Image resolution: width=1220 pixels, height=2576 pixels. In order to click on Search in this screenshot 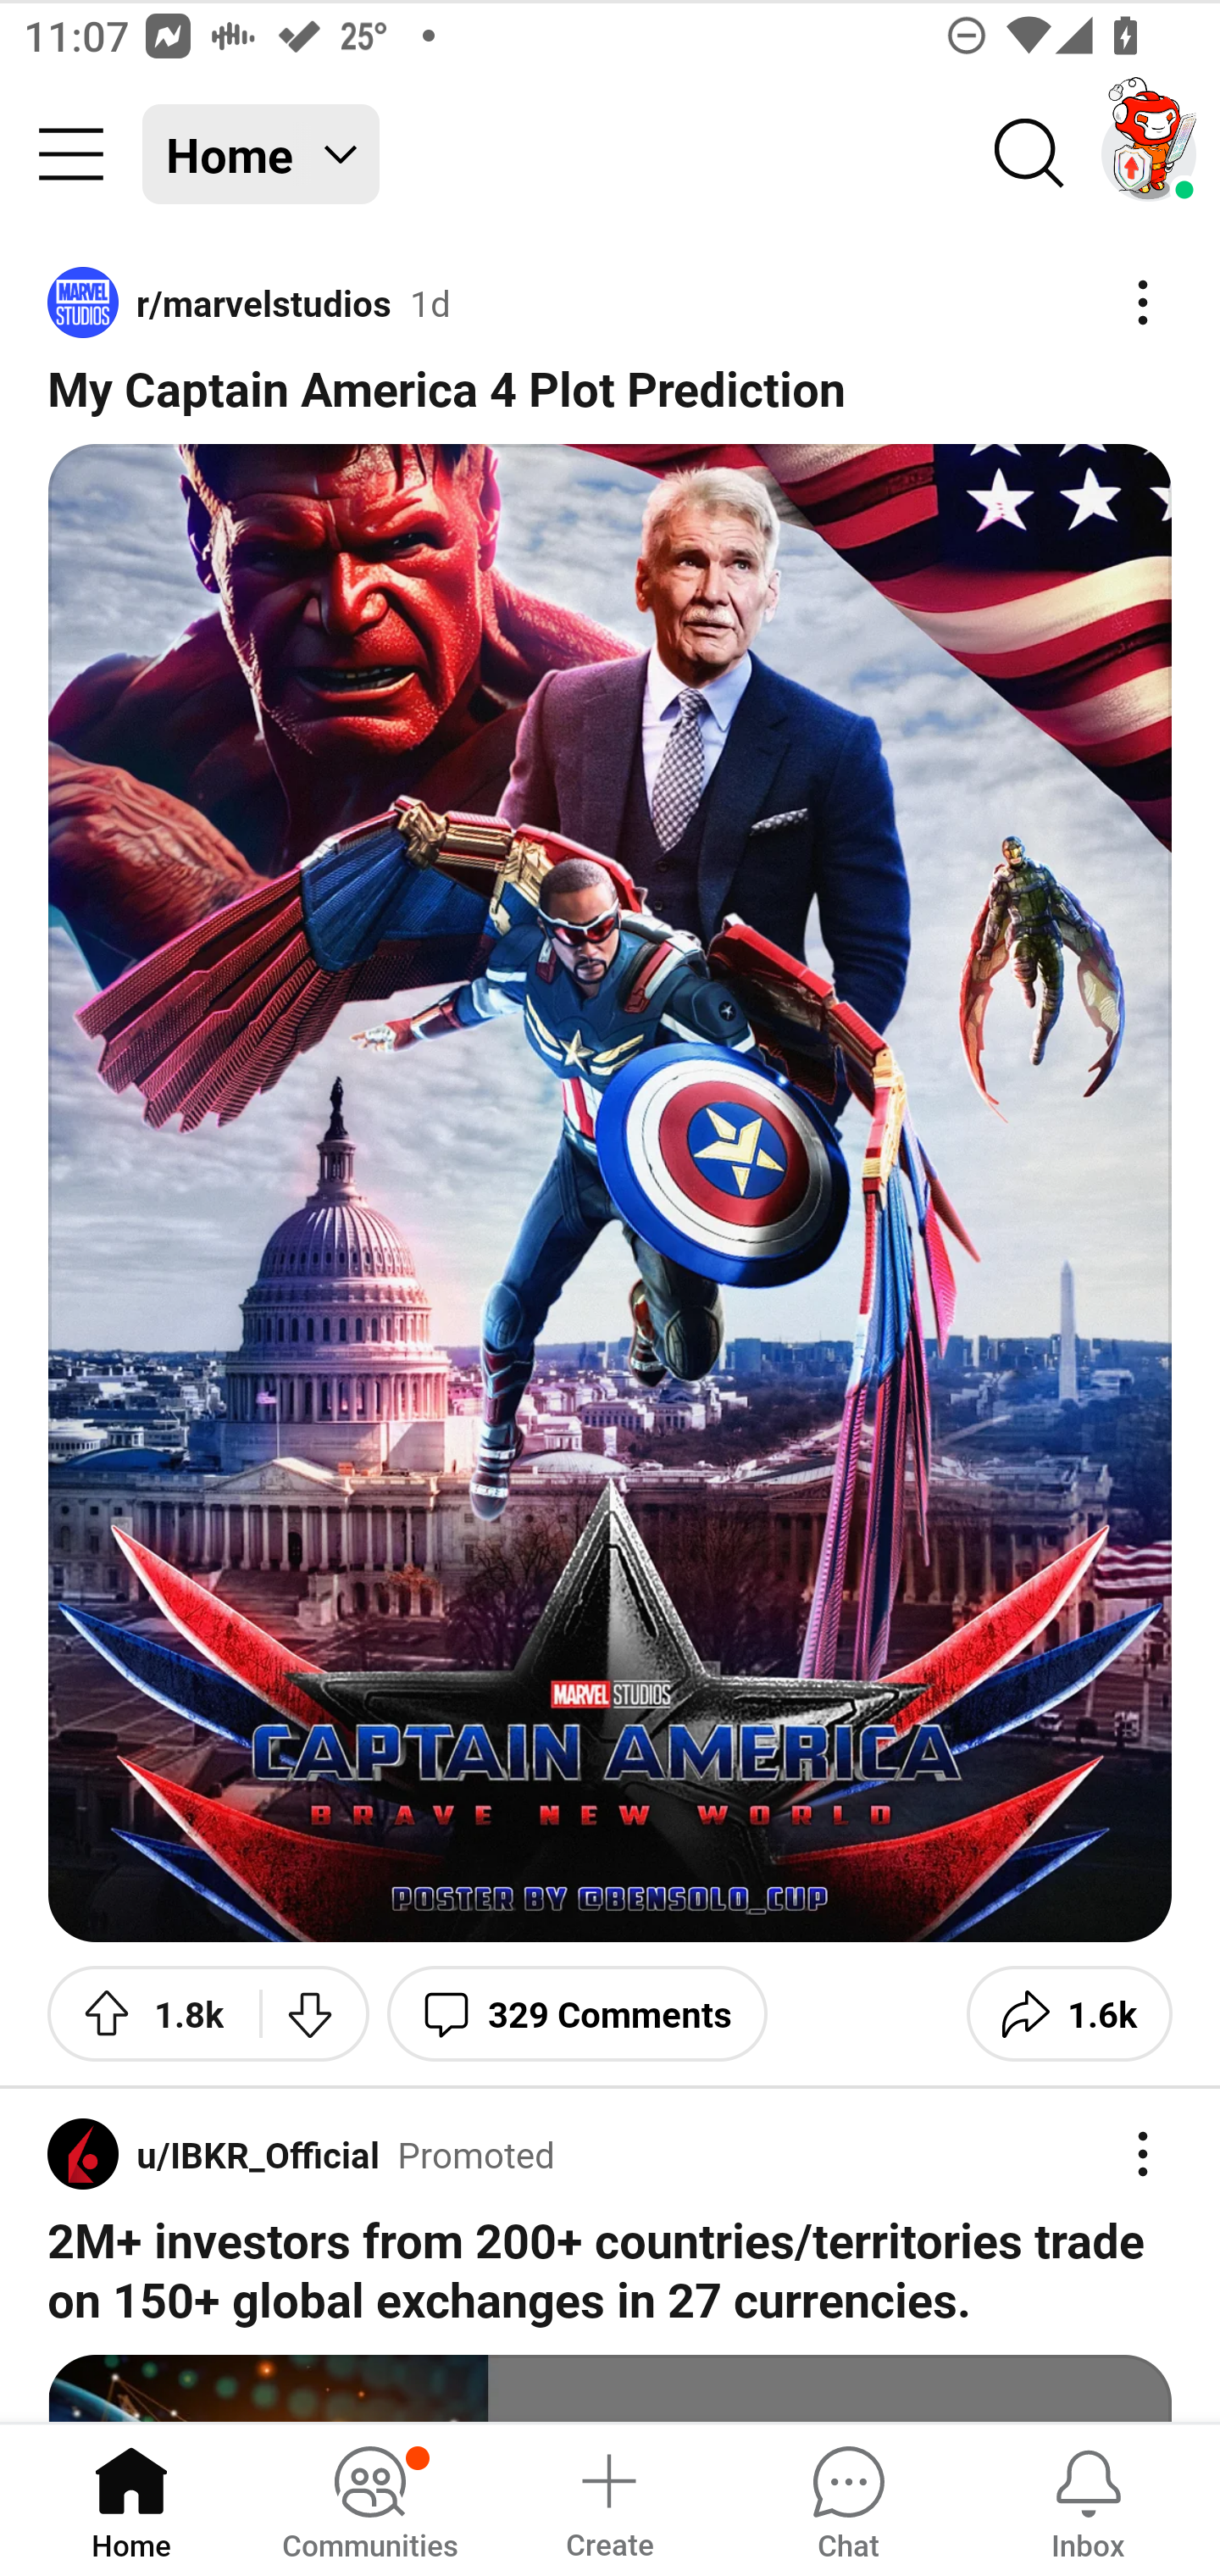, I will do `click(1030, 154)`.